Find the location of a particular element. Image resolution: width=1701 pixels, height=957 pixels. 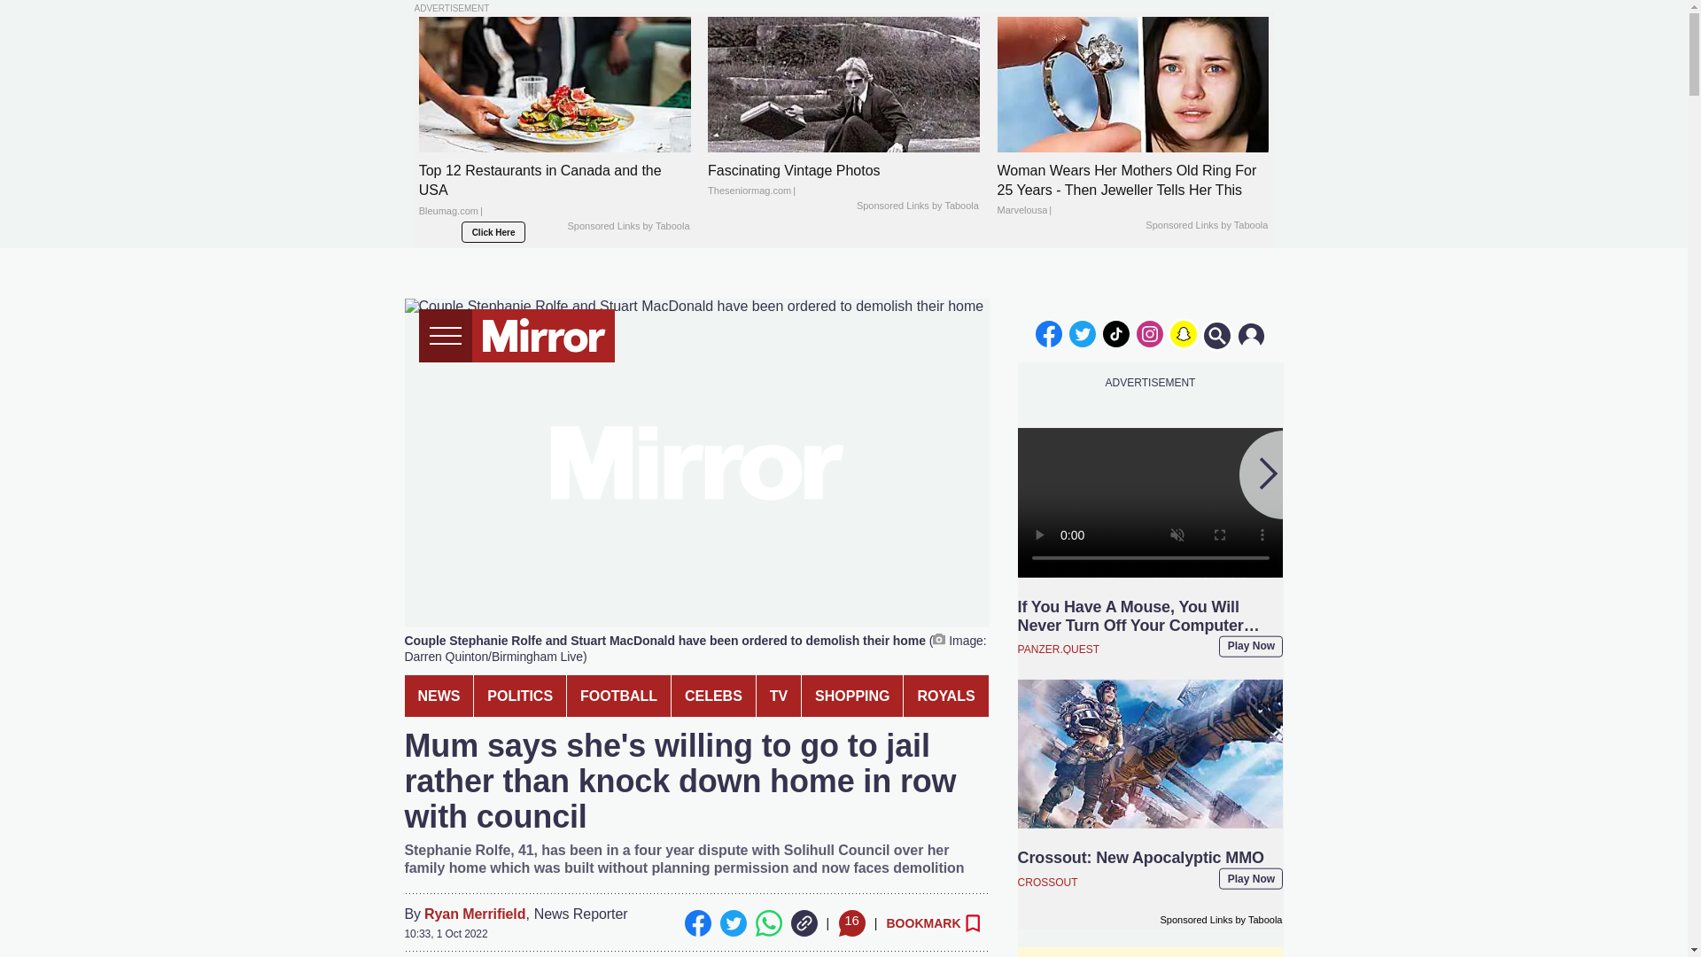

Top 12 Restaurants in Canada and the USA is located at coordinates (555, 84).